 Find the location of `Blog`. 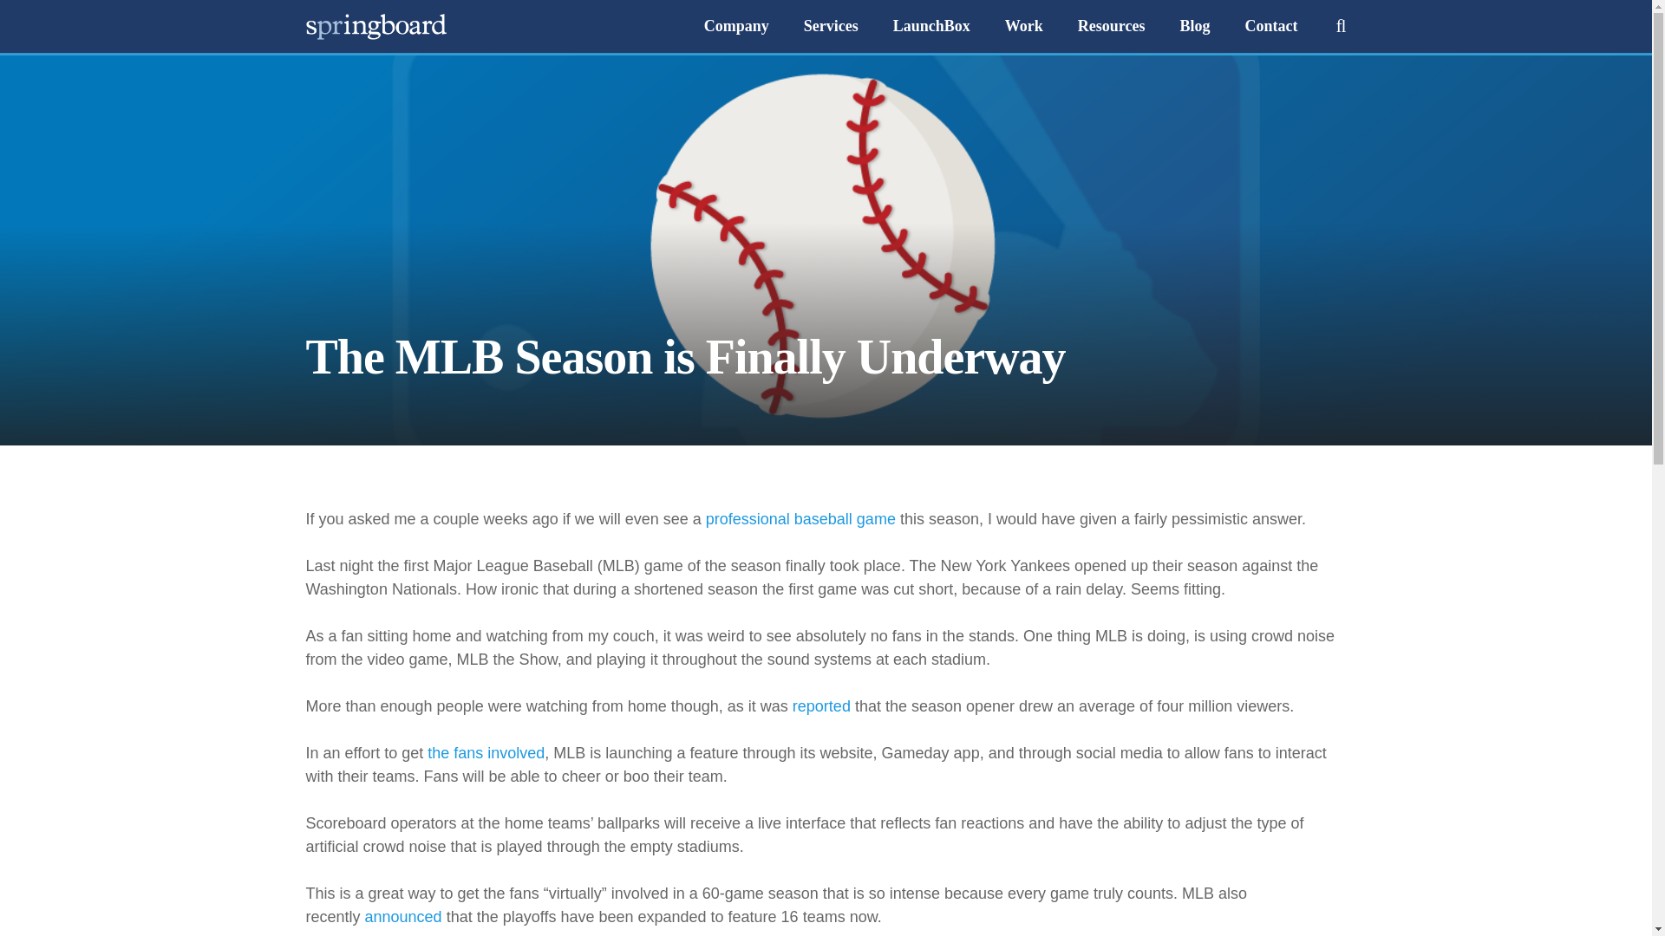

Blog is located at coordinates (1195, 26).